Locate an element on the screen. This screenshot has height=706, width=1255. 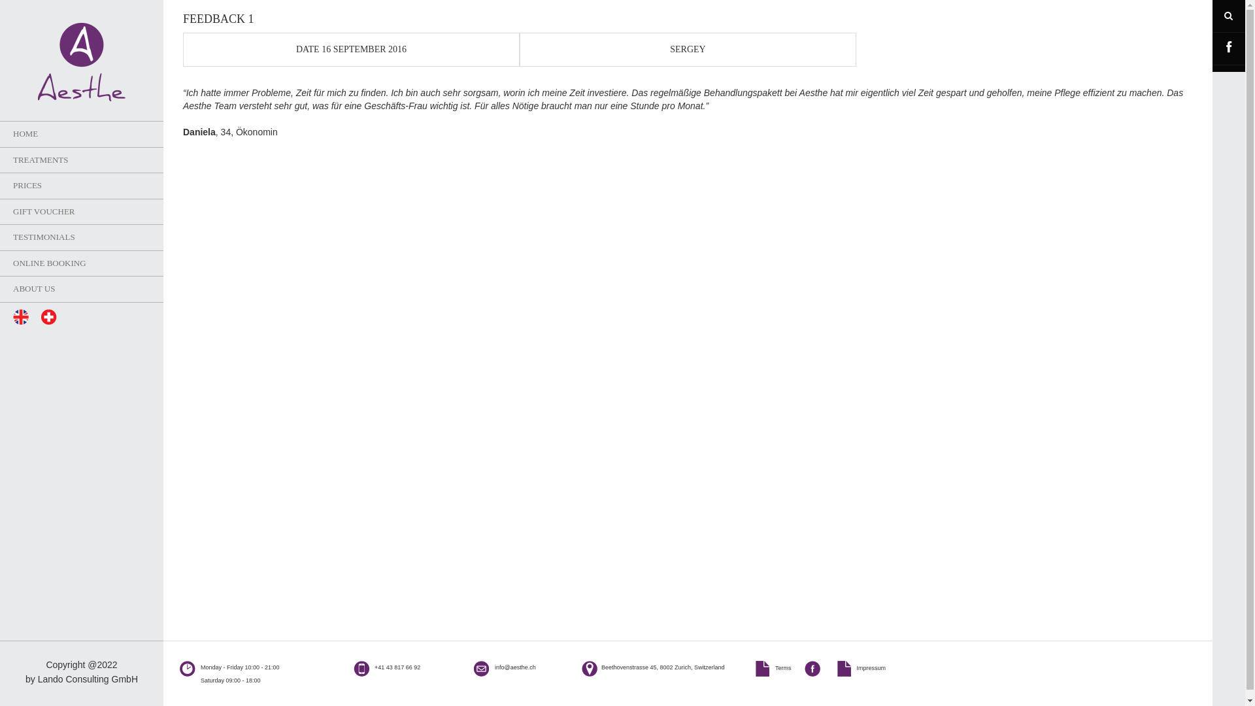
TESTIMONIALS is located at coordinates (82, 238).